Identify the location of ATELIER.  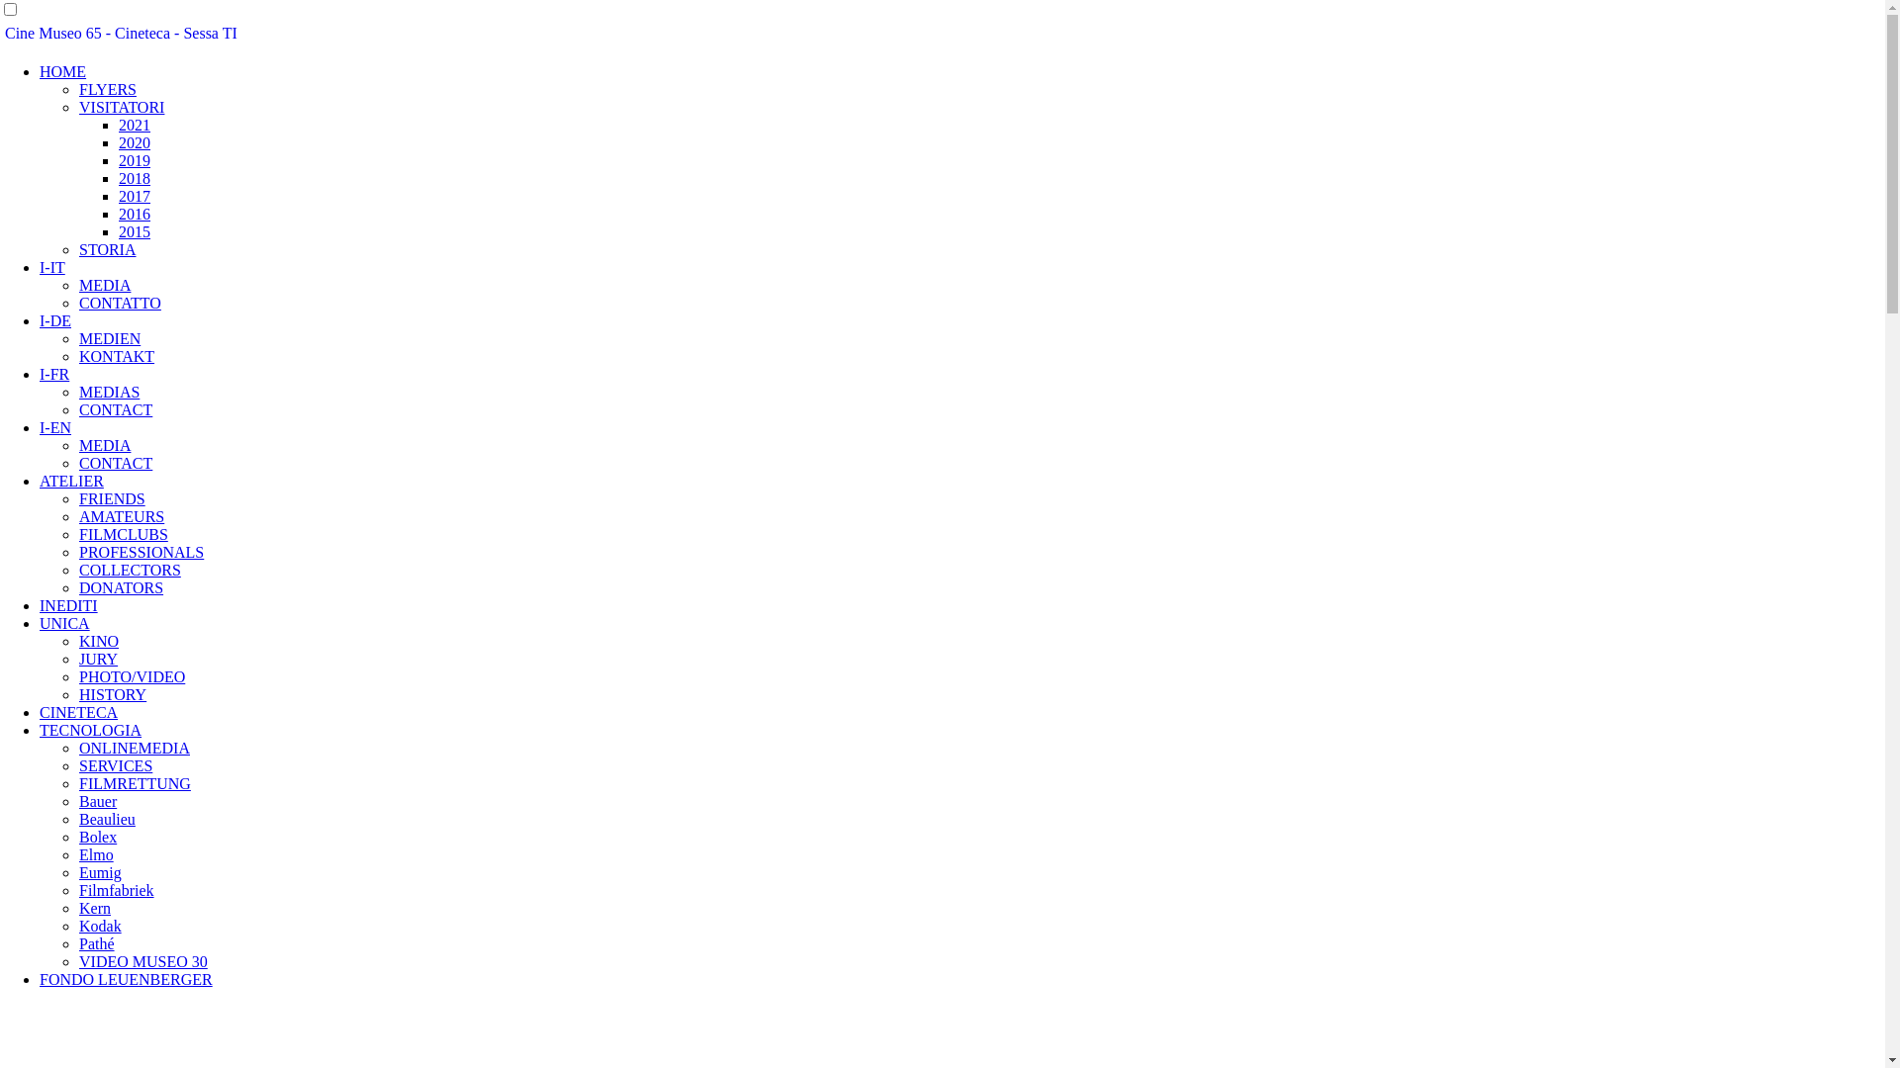
(71, 481).